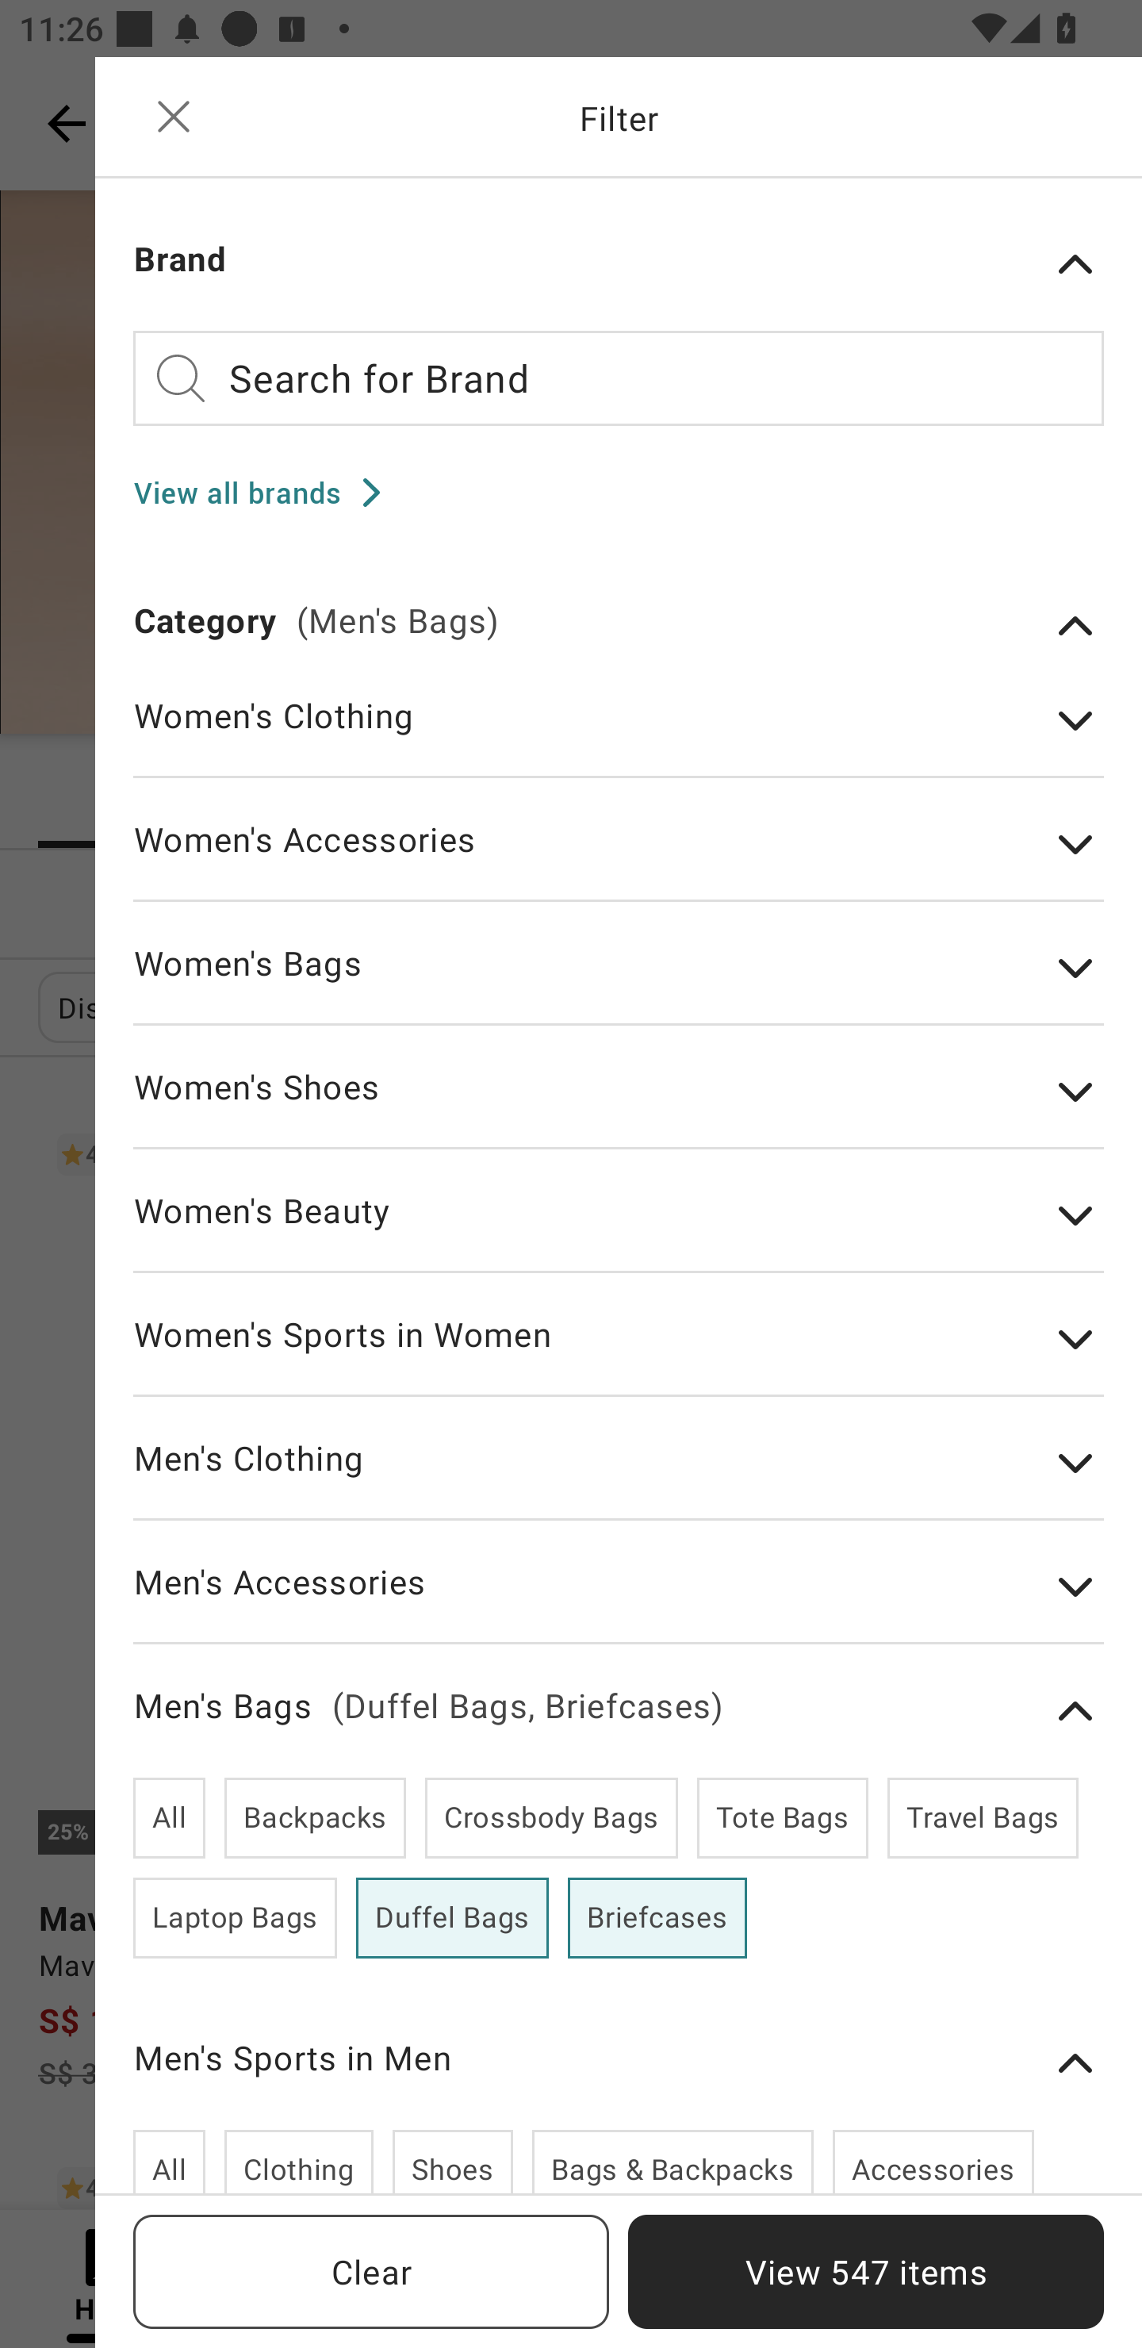 This screenshot has width=1142, height=2348. I want to click on Brand, so click(619, 264).